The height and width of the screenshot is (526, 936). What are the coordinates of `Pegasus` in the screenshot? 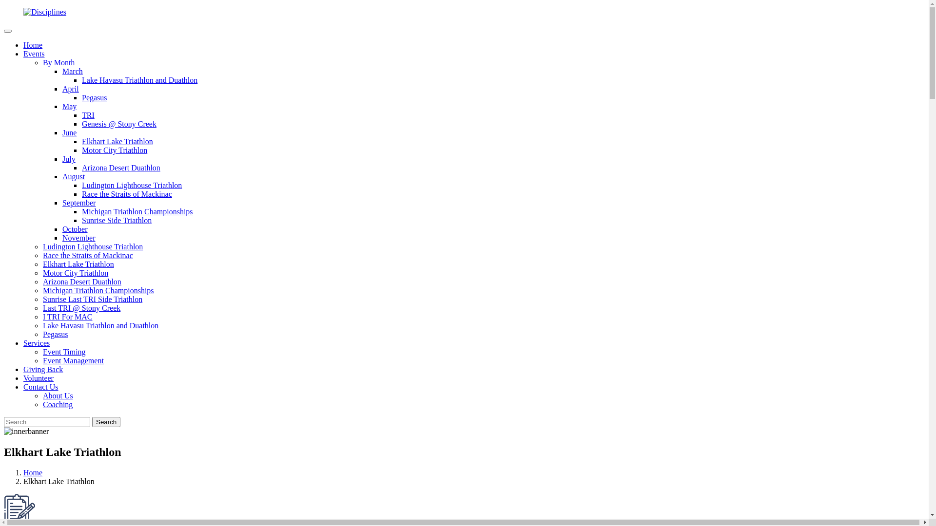 It's located at (95, 97).